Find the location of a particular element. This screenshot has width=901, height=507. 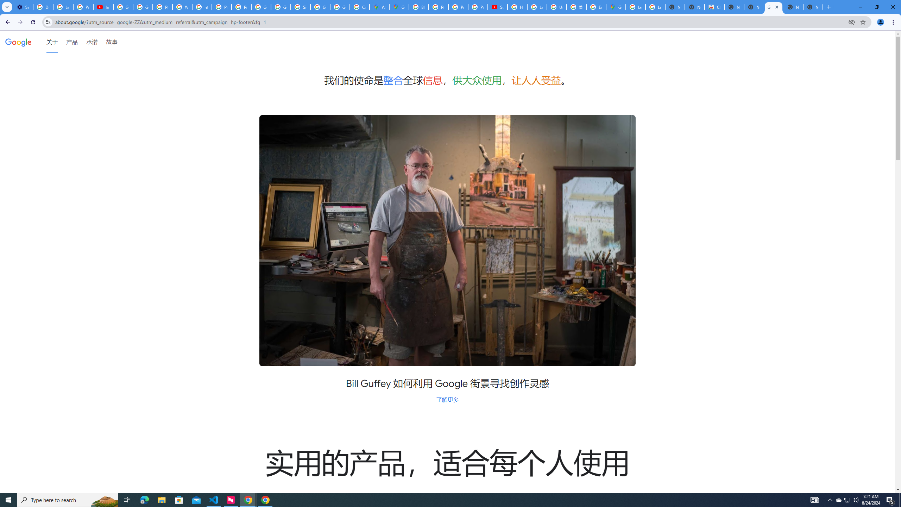

Privacy Help Center - Policies Help is located at coordinates (163, 7).